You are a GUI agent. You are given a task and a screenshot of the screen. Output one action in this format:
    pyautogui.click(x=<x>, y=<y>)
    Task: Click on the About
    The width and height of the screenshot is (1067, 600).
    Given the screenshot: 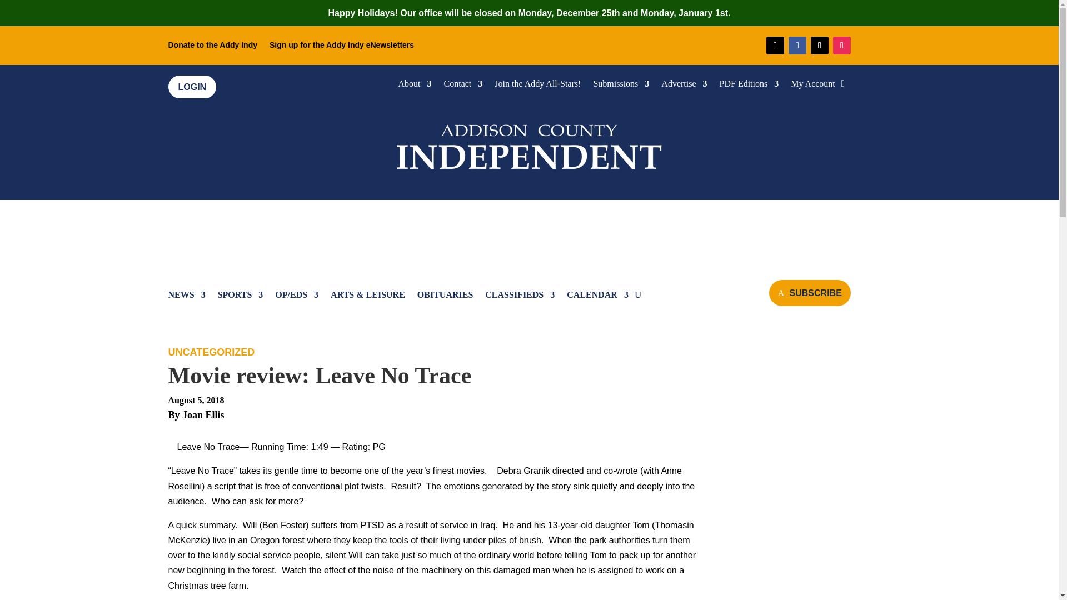 What is the action you would take?
    pyautogui.click(x=415, y=86)
    